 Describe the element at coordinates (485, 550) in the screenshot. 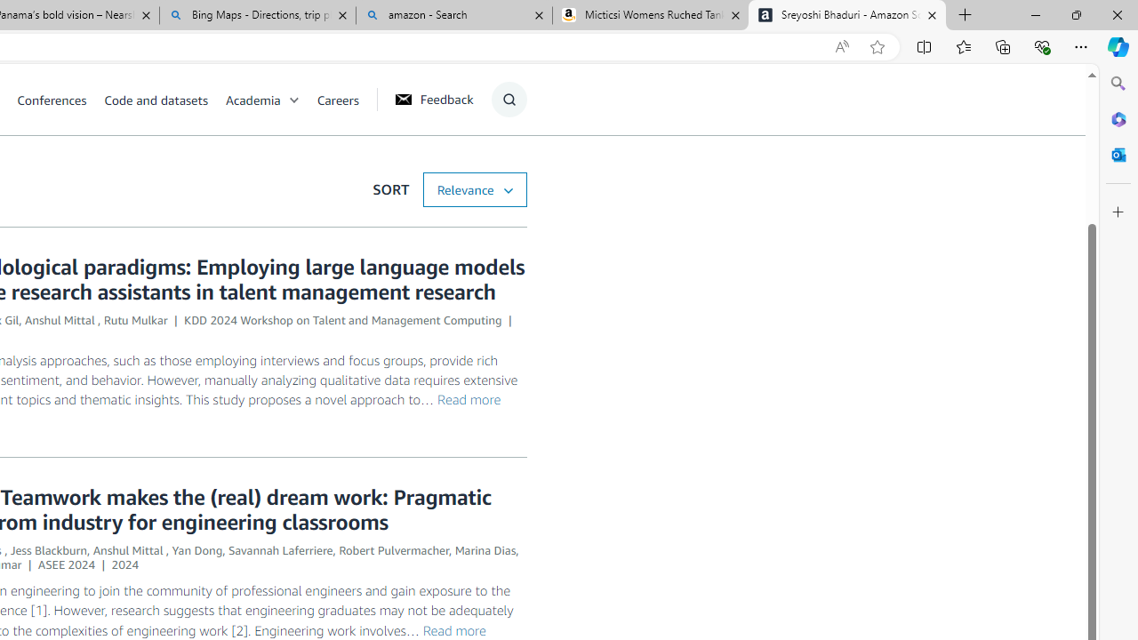

I see `Marina Dias` at that location.